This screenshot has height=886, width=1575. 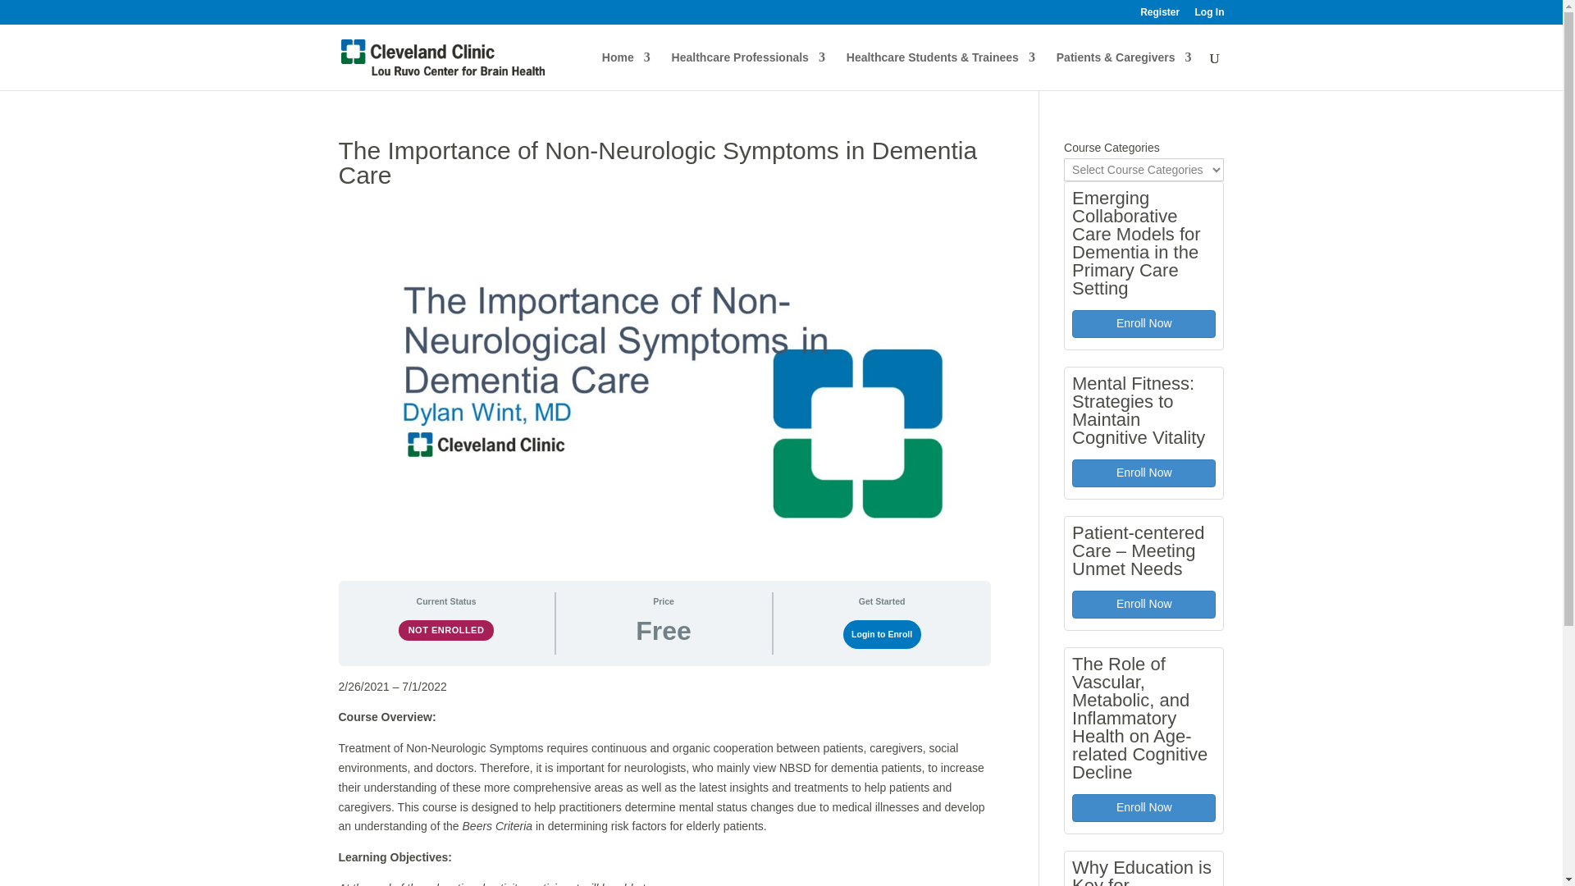 What do you see at coordinates (882, 633) in the screenshot?
I see `Login to Enroll` at bounding box center [882, 633].